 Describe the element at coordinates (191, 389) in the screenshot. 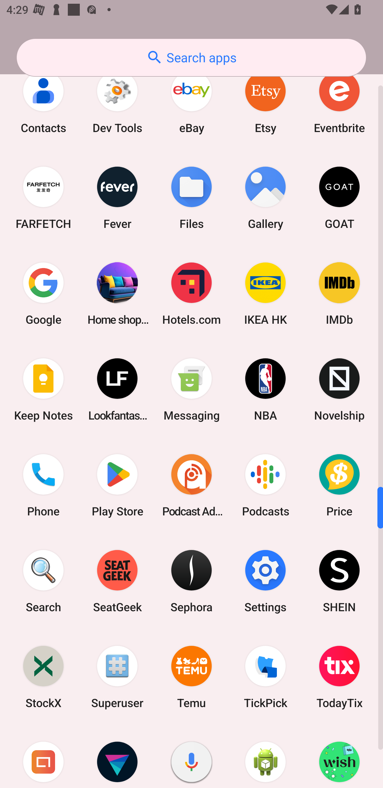

I see `Messaging` at that location.